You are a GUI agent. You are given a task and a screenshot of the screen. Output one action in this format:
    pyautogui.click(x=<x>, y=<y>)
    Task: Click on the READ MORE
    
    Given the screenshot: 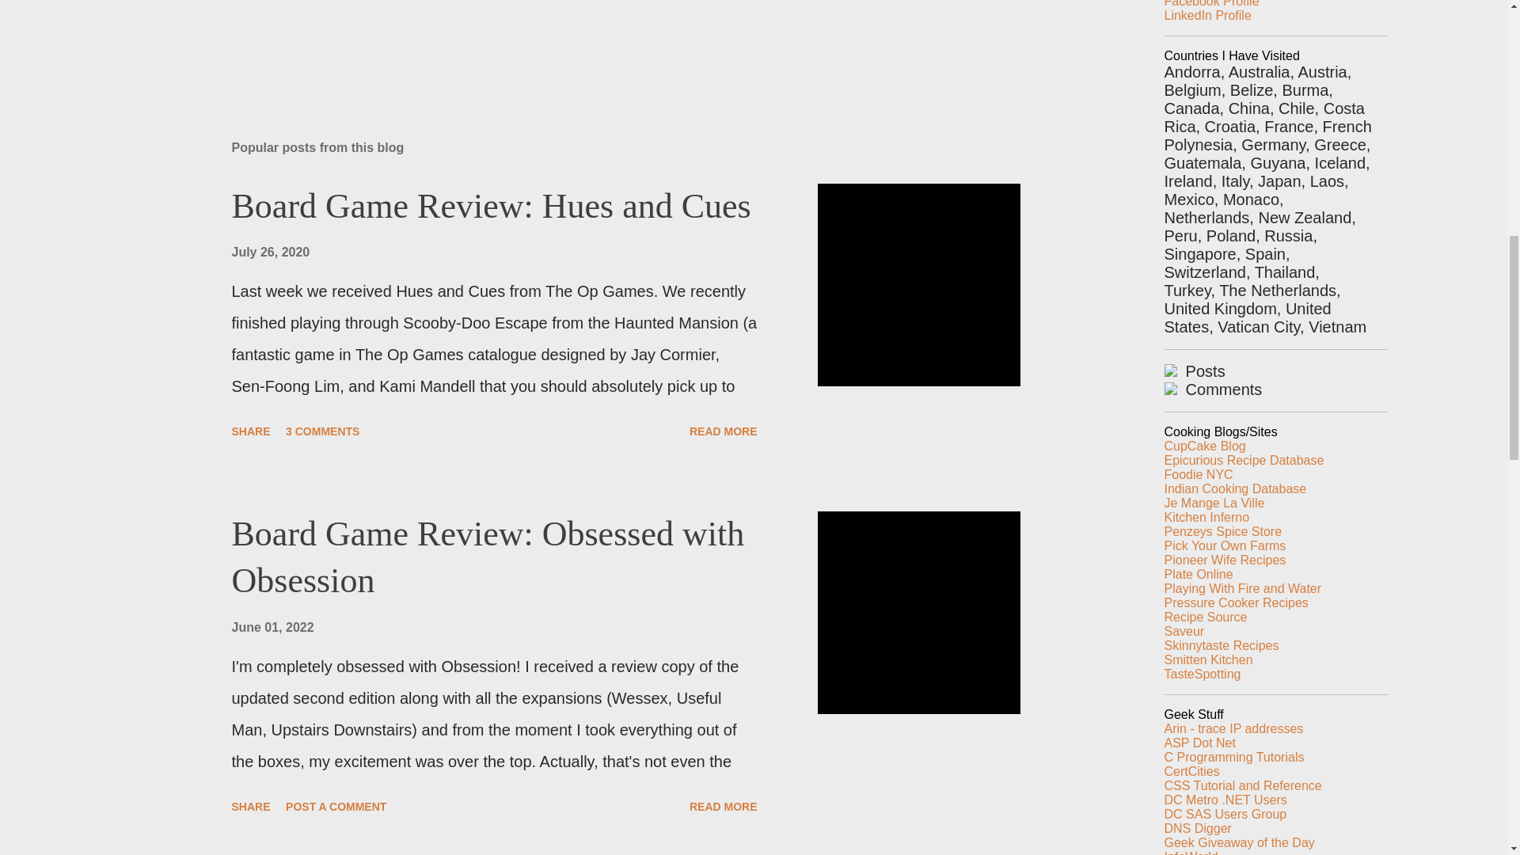 What is the action you would take?
    pyautogui.click(x=724, y=431)
    